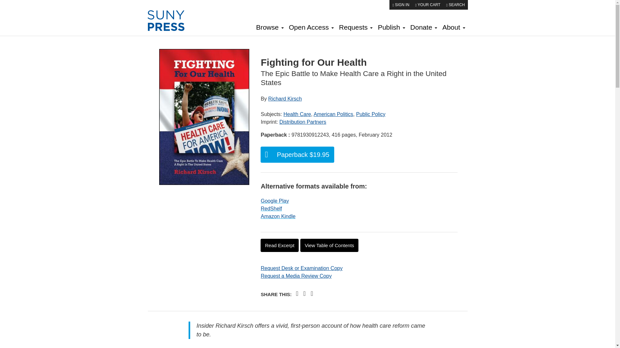 The width and height of the screenshot is (620, 348). I want to click on Browse, so click(270, 28).